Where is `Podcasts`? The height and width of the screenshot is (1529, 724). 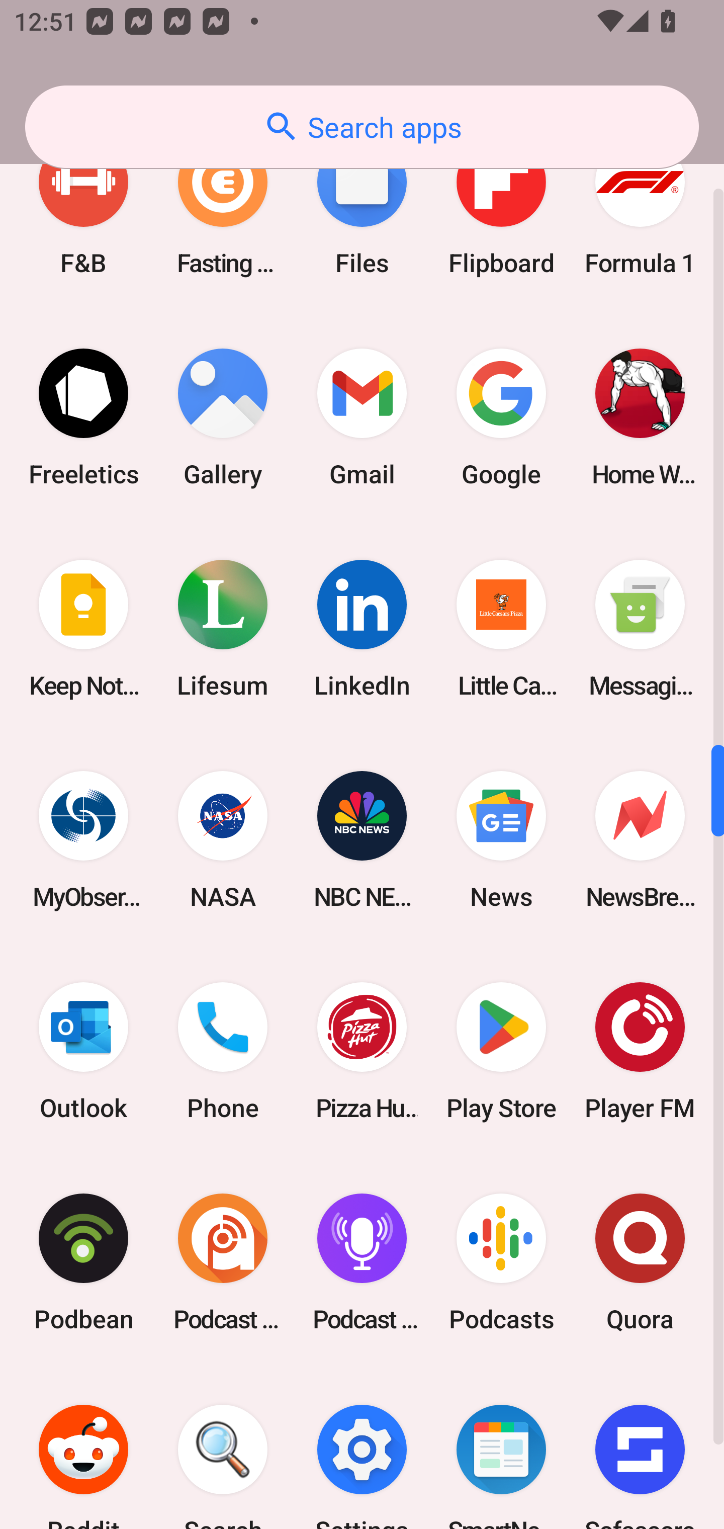 Podcasts is located at coordinates (501, 1262).